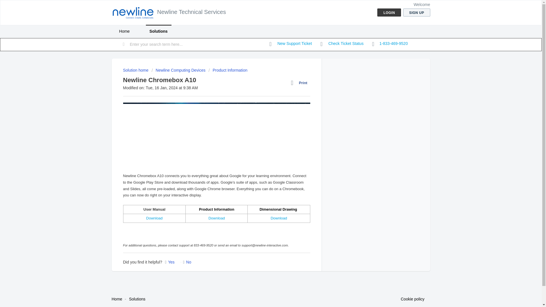 This screenshot has width=546, height=307. I want to click on Print this Article, so click(300, 83).